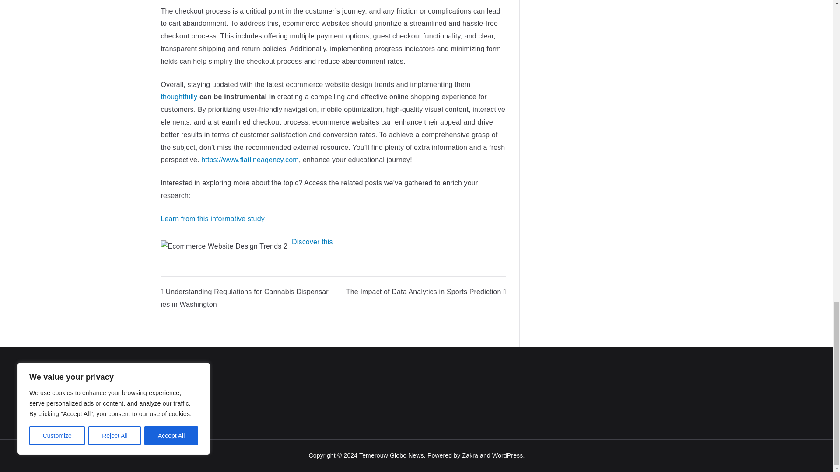  Describe the element at coordinates (426, 292) in the screenshot. I see `The Impact of Data Analytics in Sports Prediction` at that location.